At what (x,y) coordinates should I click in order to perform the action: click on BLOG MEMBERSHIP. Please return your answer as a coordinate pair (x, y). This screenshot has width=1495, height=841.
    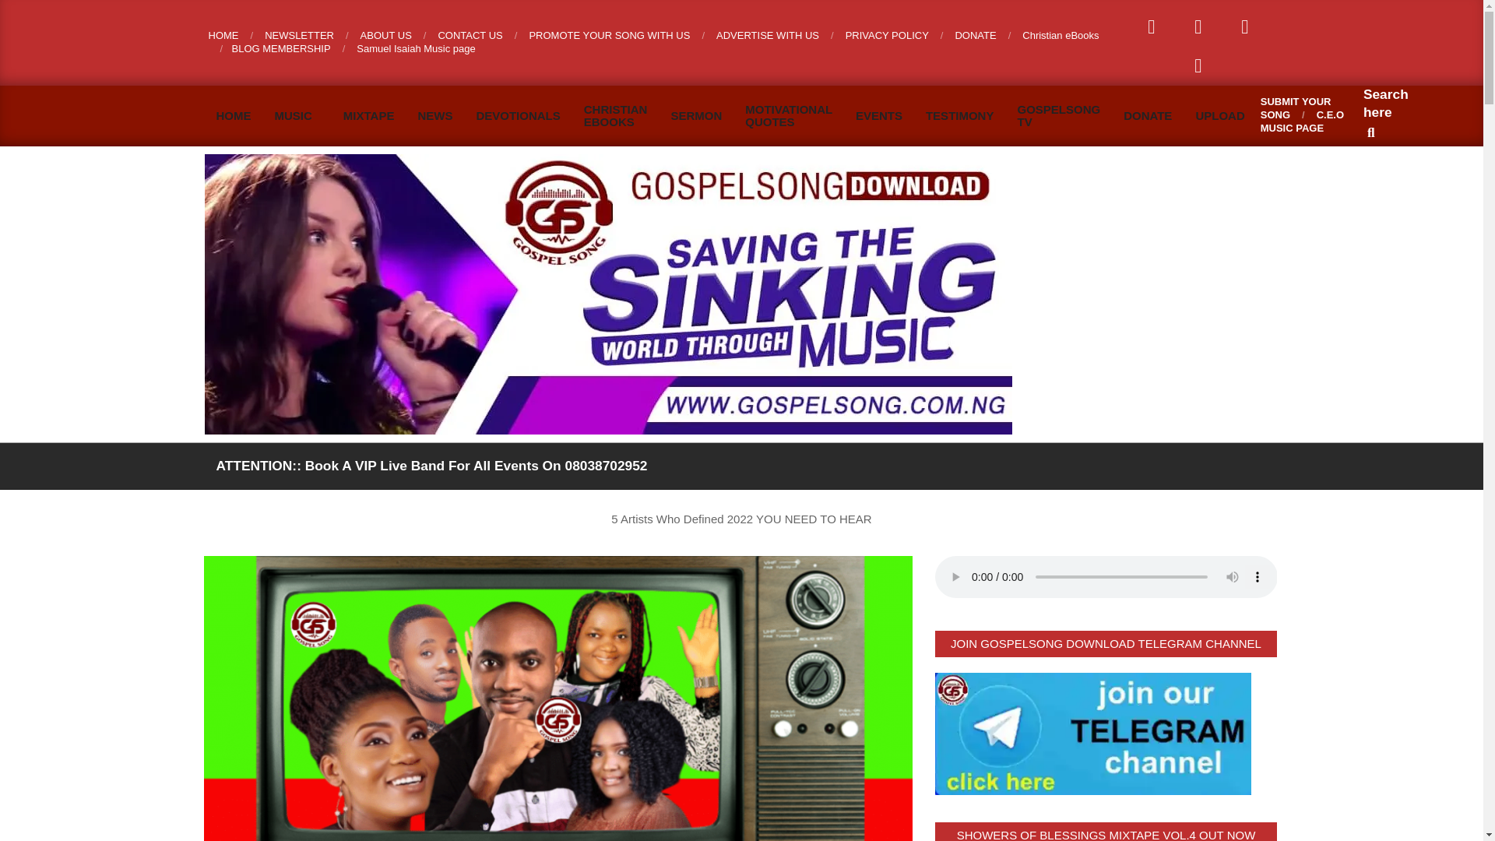
    Looking at the image, I should click on (280, 48).